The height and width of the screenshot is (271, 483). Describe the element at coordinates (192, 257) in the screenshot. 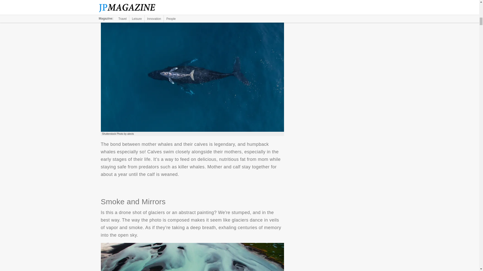

I see `Smoke and Mirrors` at that location.